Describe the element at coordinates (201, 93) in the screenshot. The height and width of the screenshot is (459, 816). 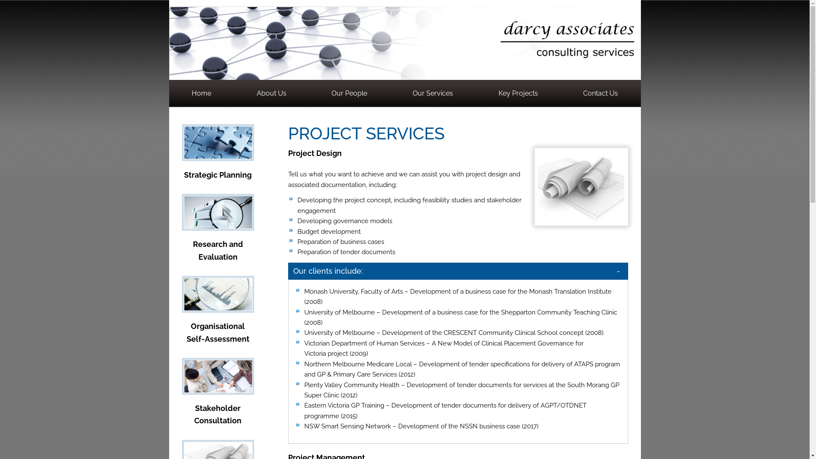
I see `Home` at that location.